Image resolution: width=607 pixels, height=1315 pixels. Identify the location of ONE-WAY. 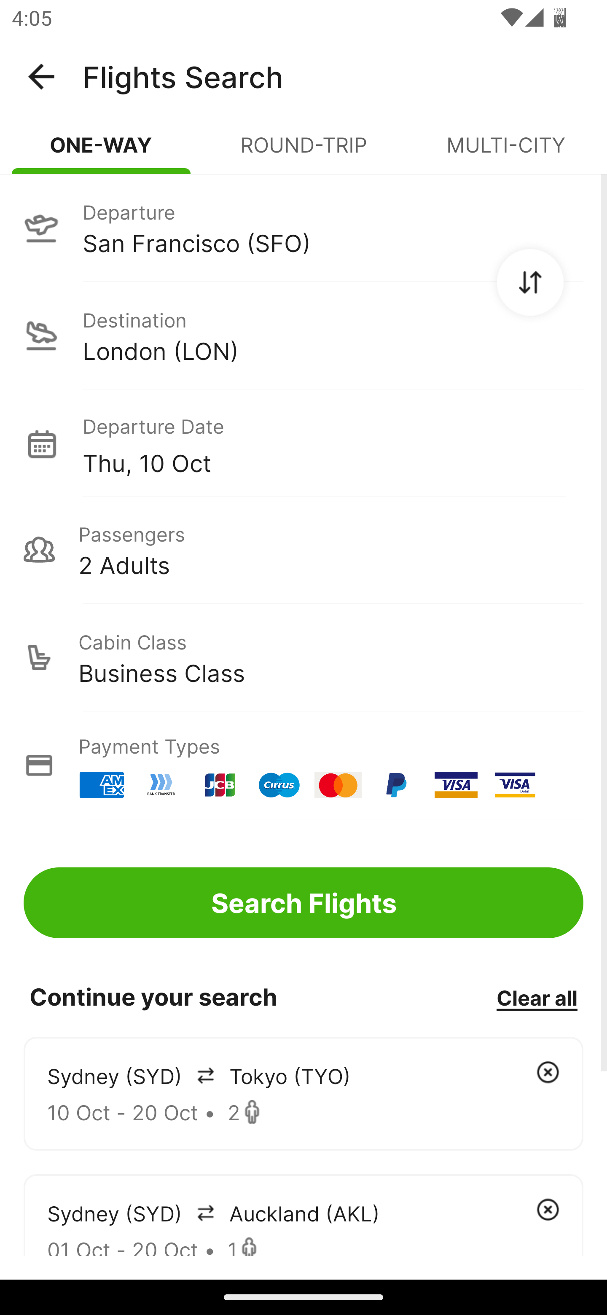
(101, 152).